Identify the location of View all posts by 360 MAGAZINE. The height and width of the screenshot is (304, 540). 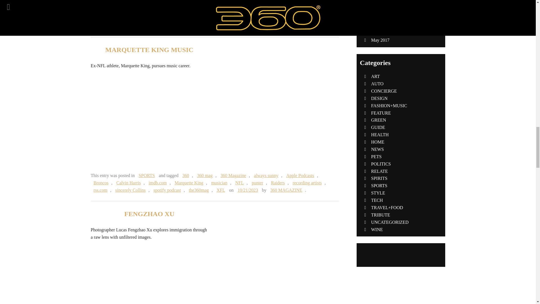
(109, 26).